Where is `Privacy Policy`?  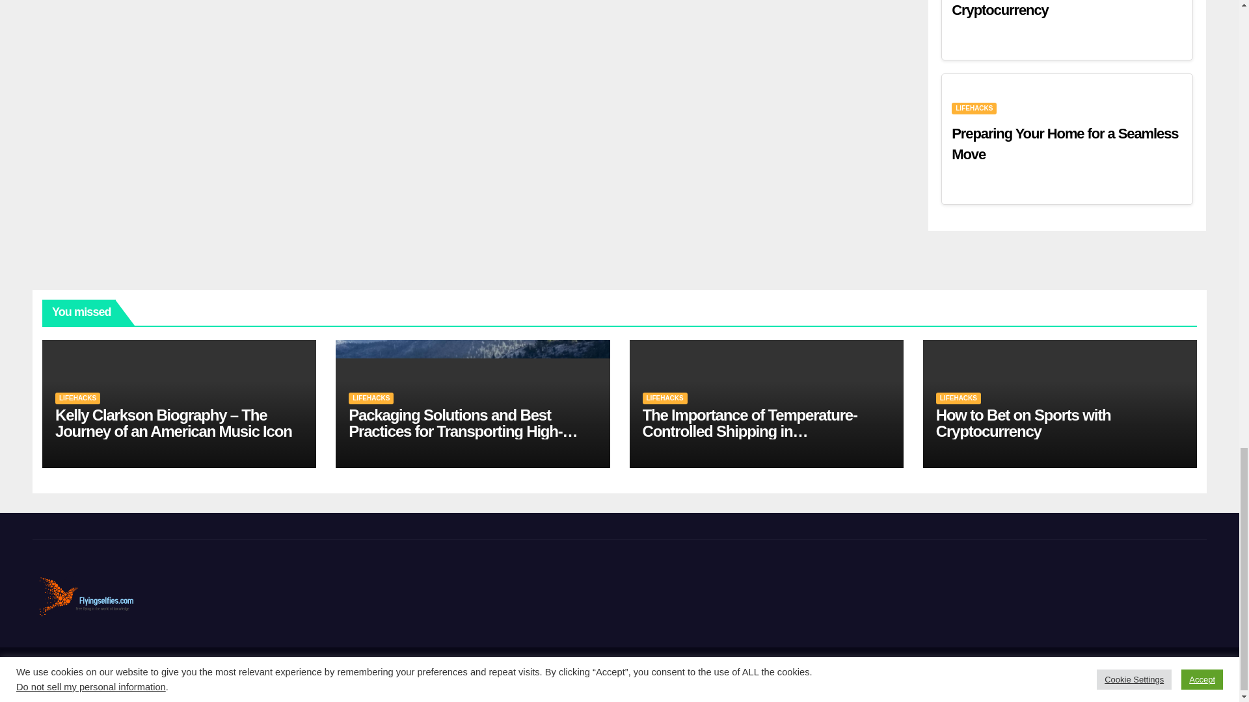 Privacy Policy is located at coordinates (1112, 675).